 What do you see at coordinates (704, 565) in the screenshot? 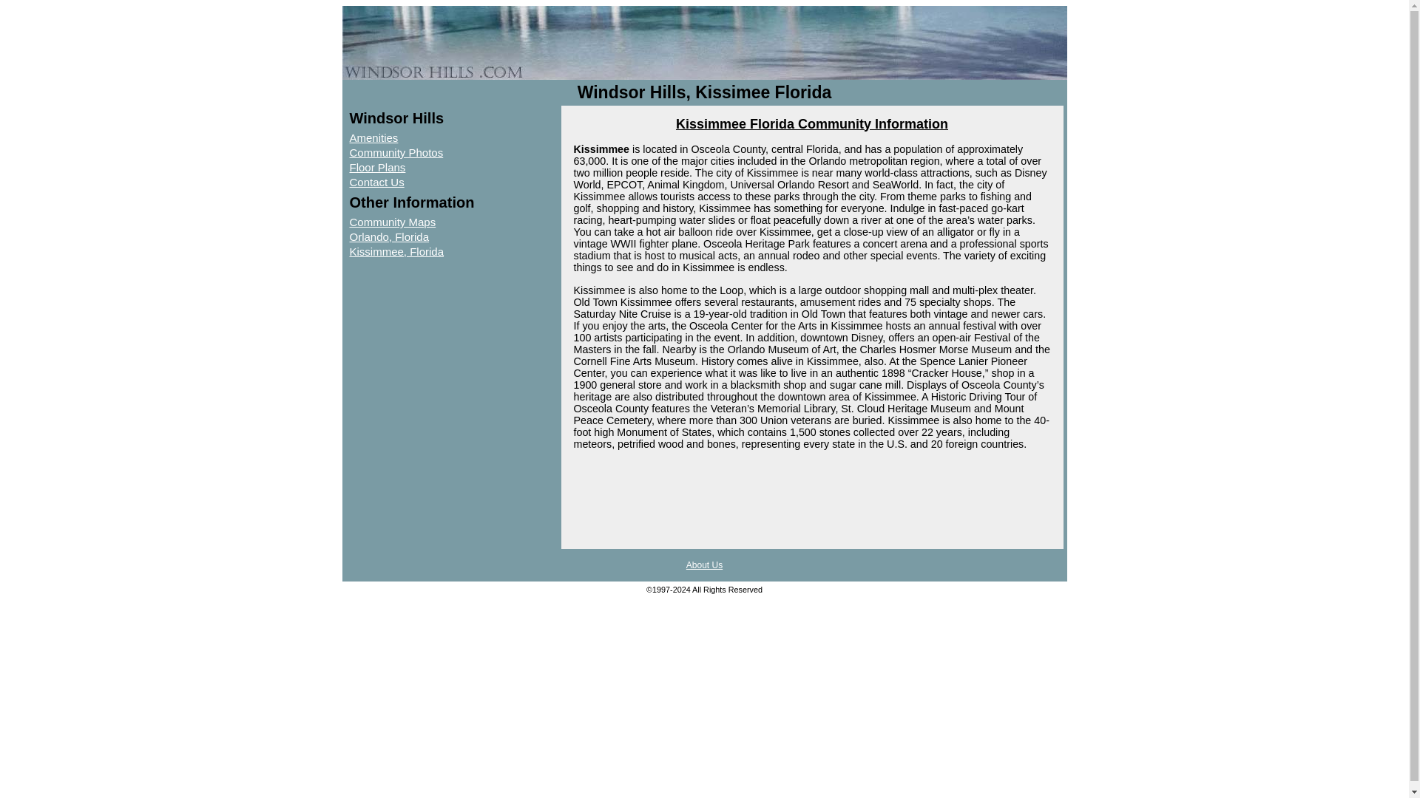
I see `About Us` at bounding box center [704, 565].